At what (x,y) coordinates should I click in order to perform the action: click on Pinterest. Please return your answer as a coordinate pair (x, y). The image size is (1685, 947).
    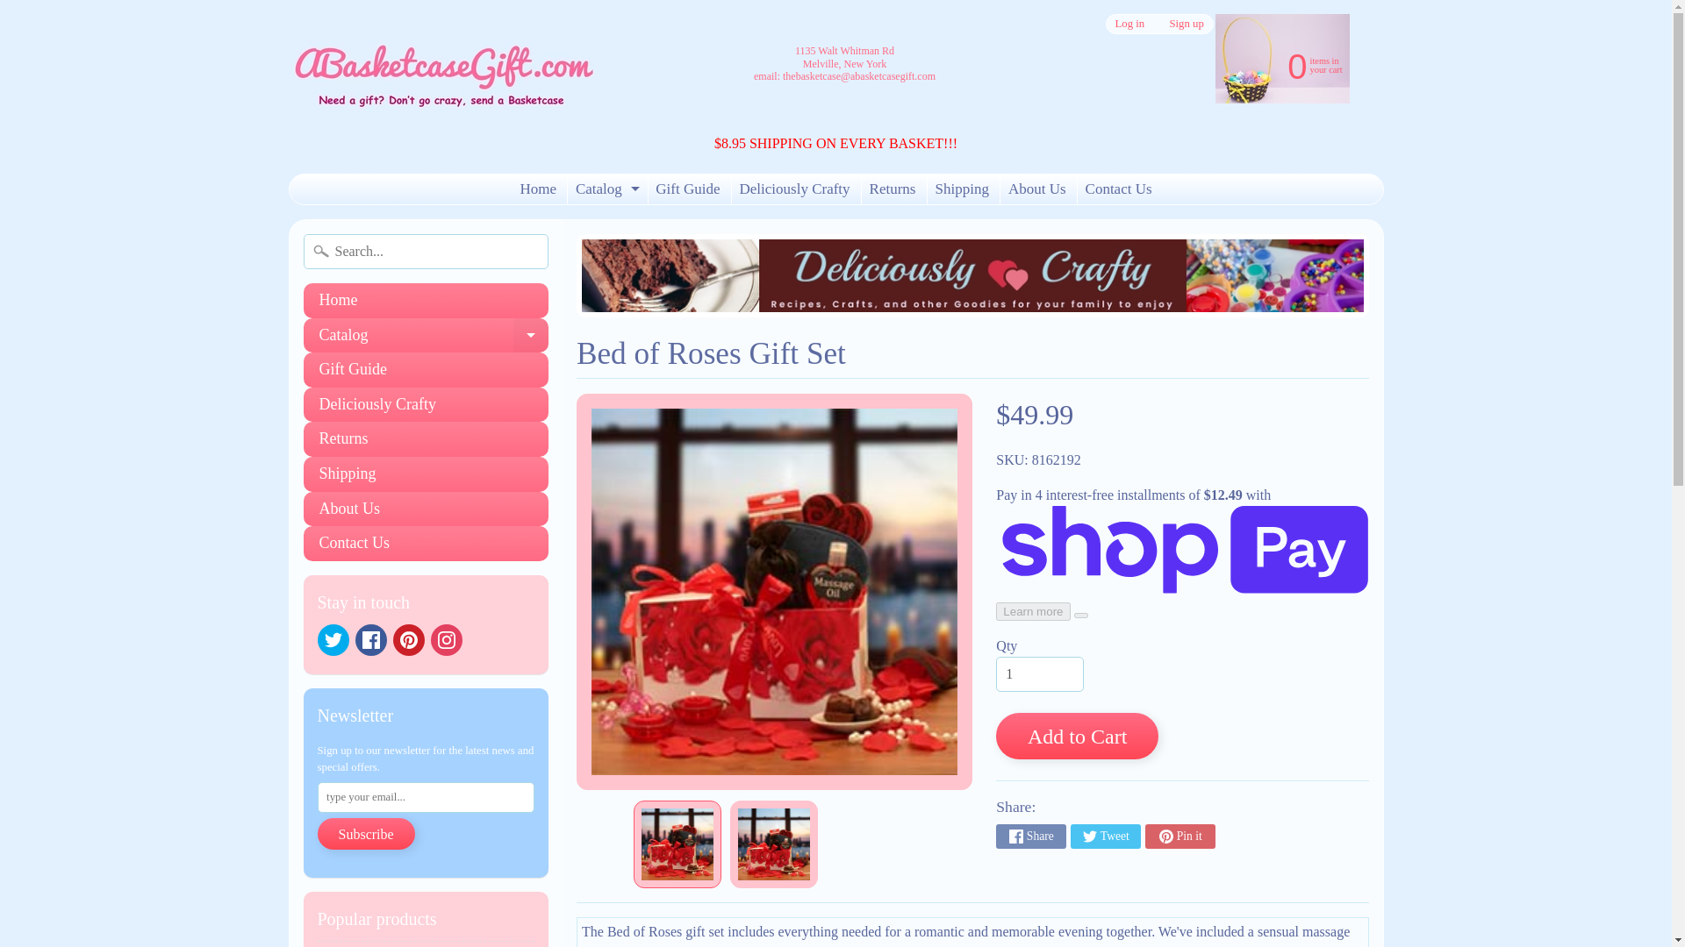
    Looking at the image, I should click on (333, 640).